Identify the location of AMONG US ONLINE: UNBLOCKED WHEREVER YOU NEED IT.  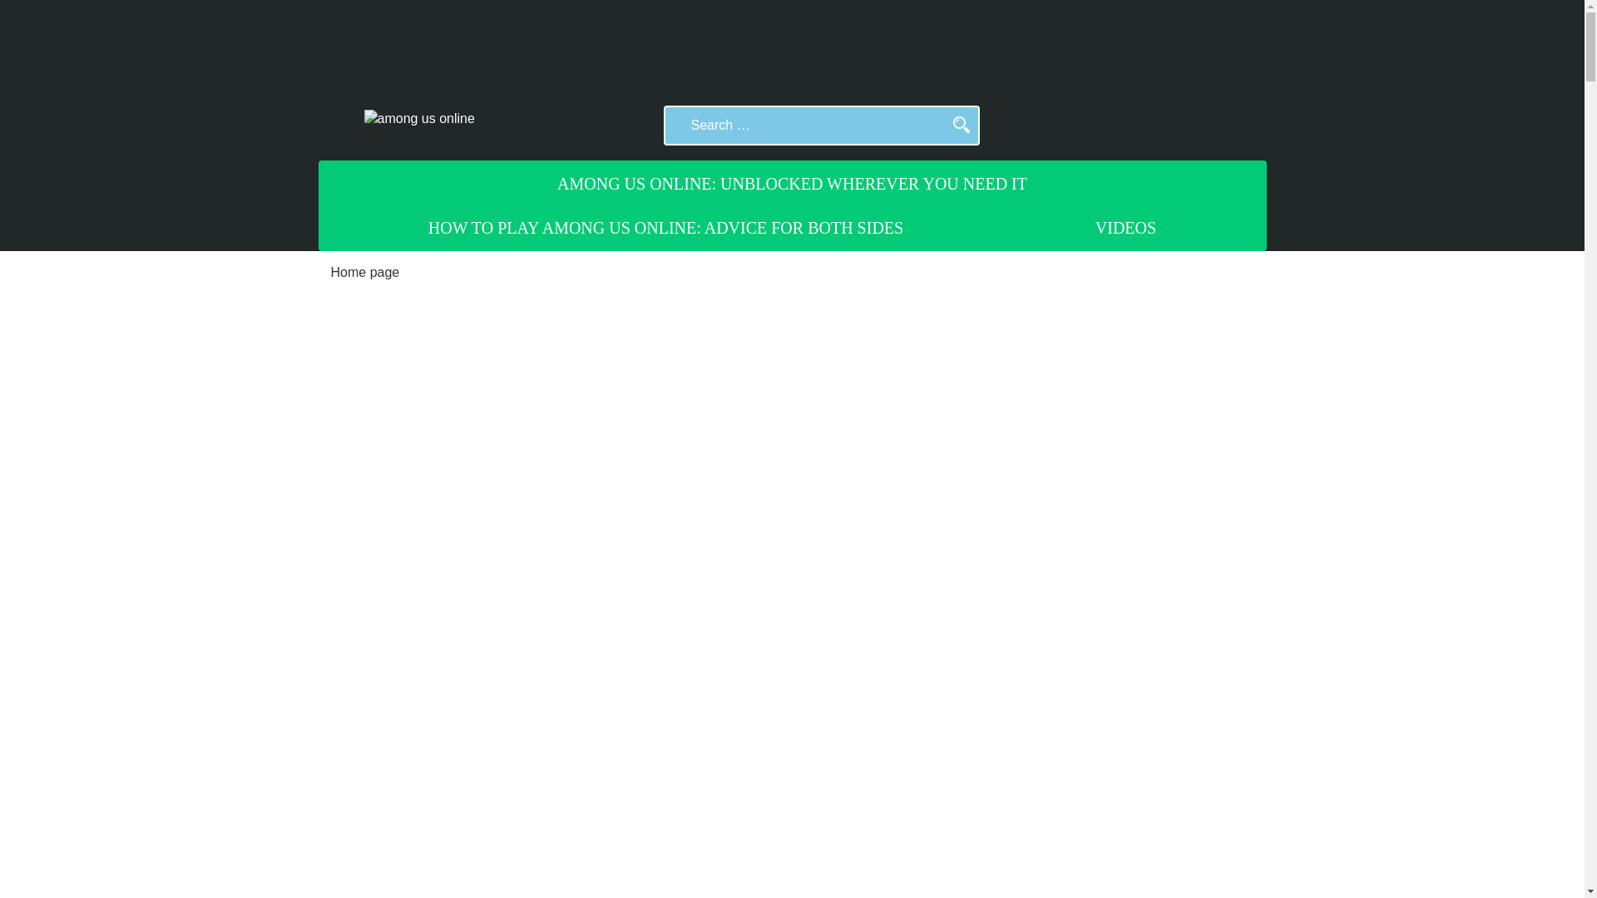
(792, 184).